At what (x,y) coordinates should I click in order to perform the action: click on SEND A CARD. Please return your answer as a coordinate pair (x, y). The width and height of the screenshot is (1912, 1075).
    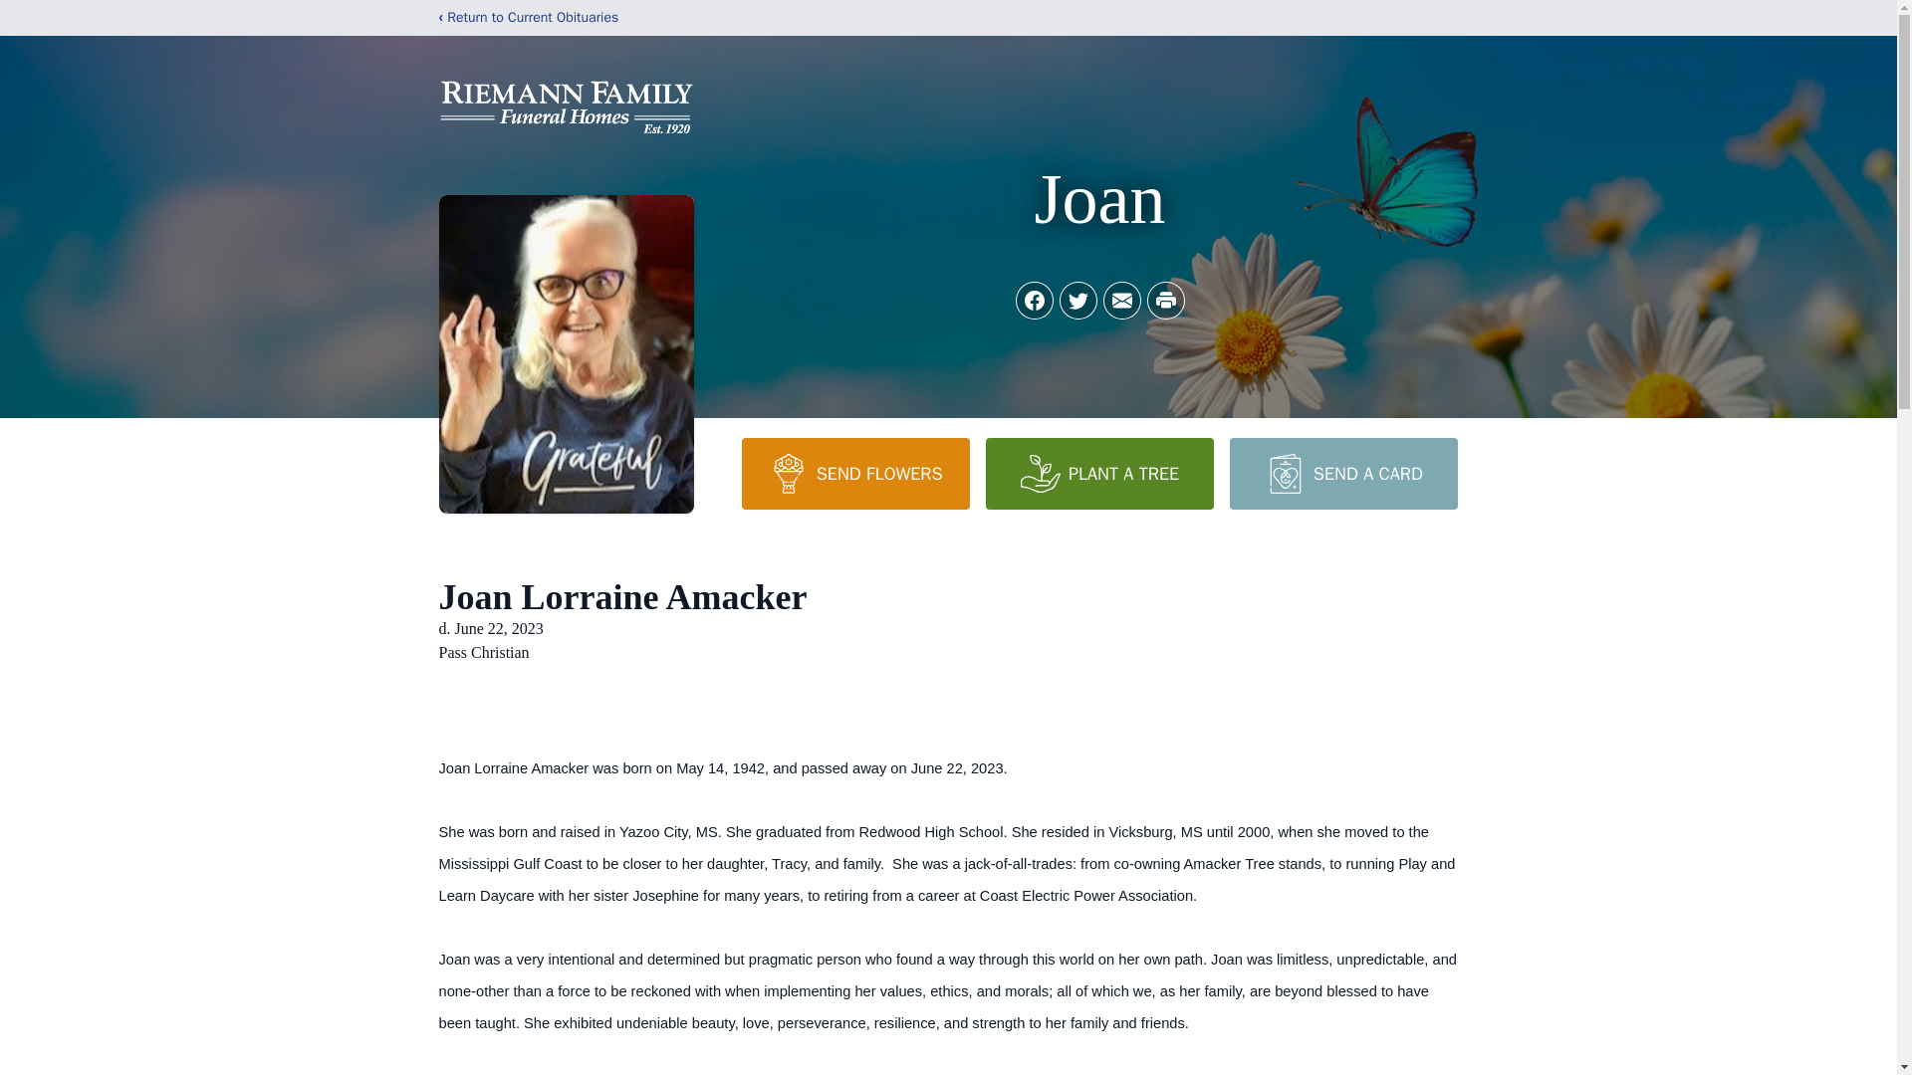
    Looking at the image, I should click on (1342, 473).